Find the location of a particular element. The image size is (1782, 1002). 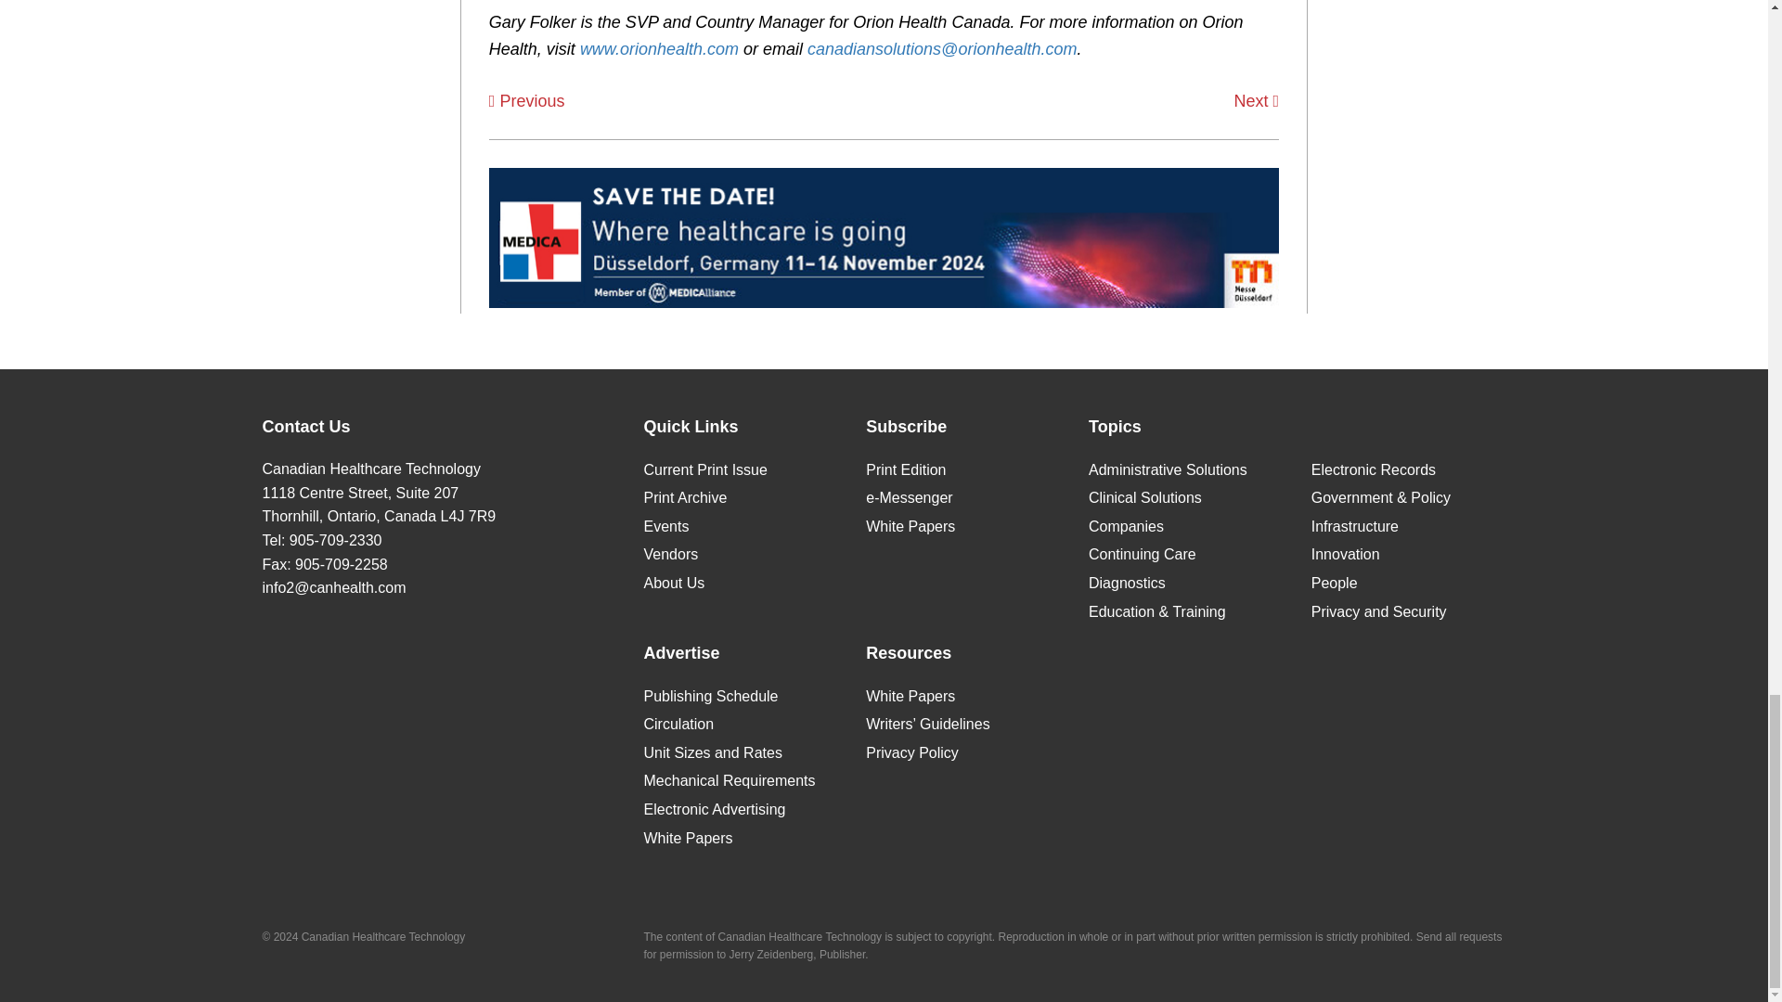

www.orionhealth.com is located at coordinates (659, 48).